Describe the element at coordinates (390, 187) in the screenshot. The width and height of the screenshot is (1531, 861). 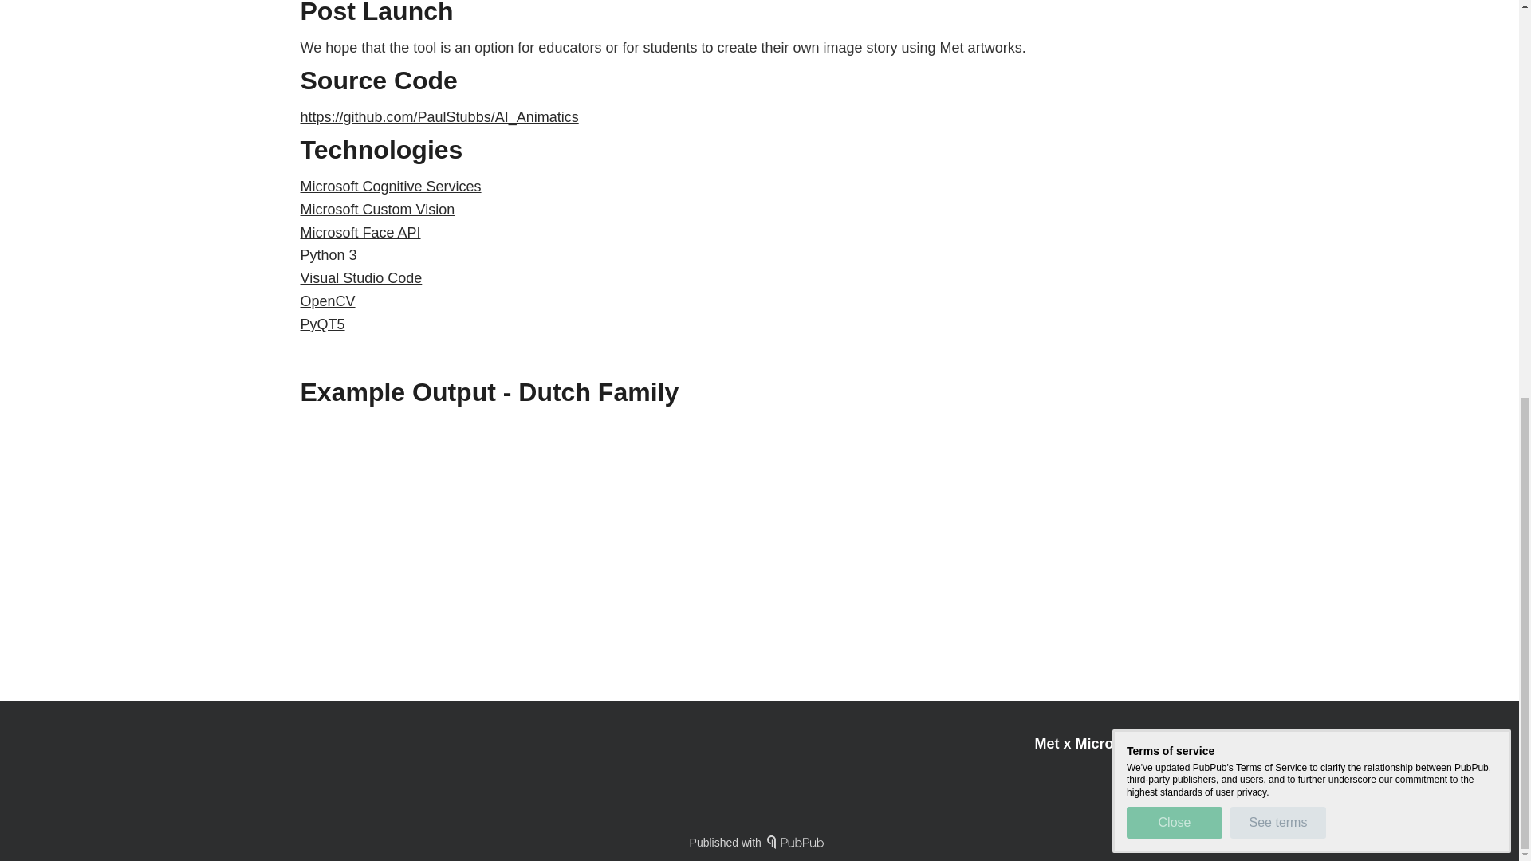
I see `Microsoft Cognitive Services` at that location.